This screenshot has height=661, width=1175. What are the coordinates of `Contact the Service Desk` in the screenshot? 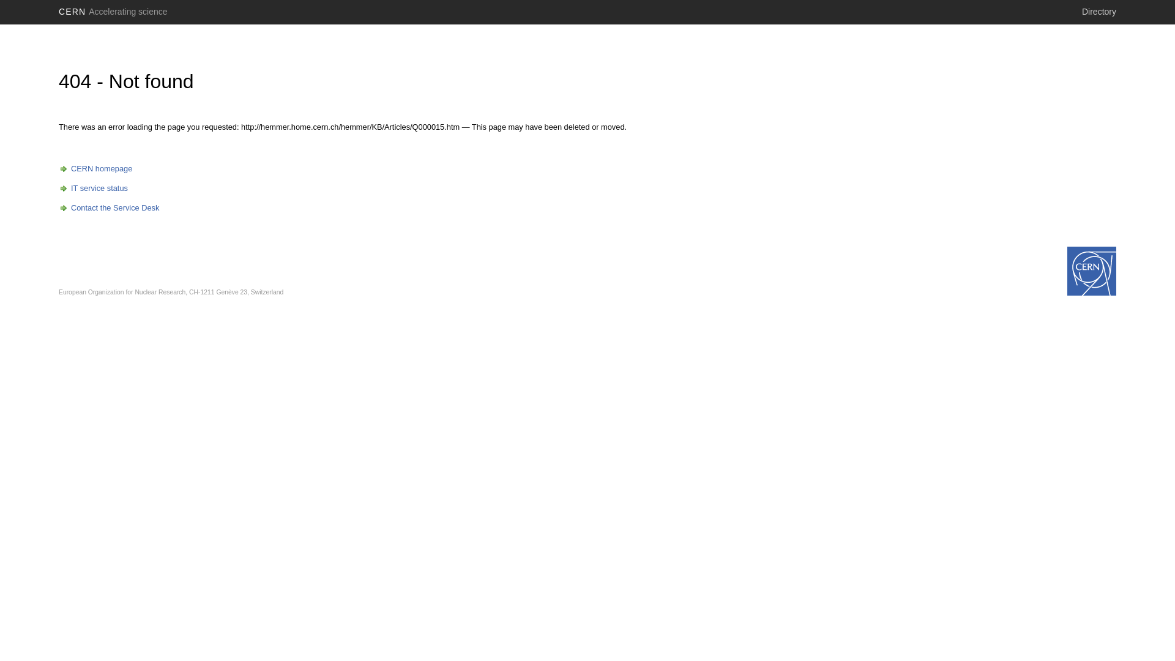 It's located at (109, 208).